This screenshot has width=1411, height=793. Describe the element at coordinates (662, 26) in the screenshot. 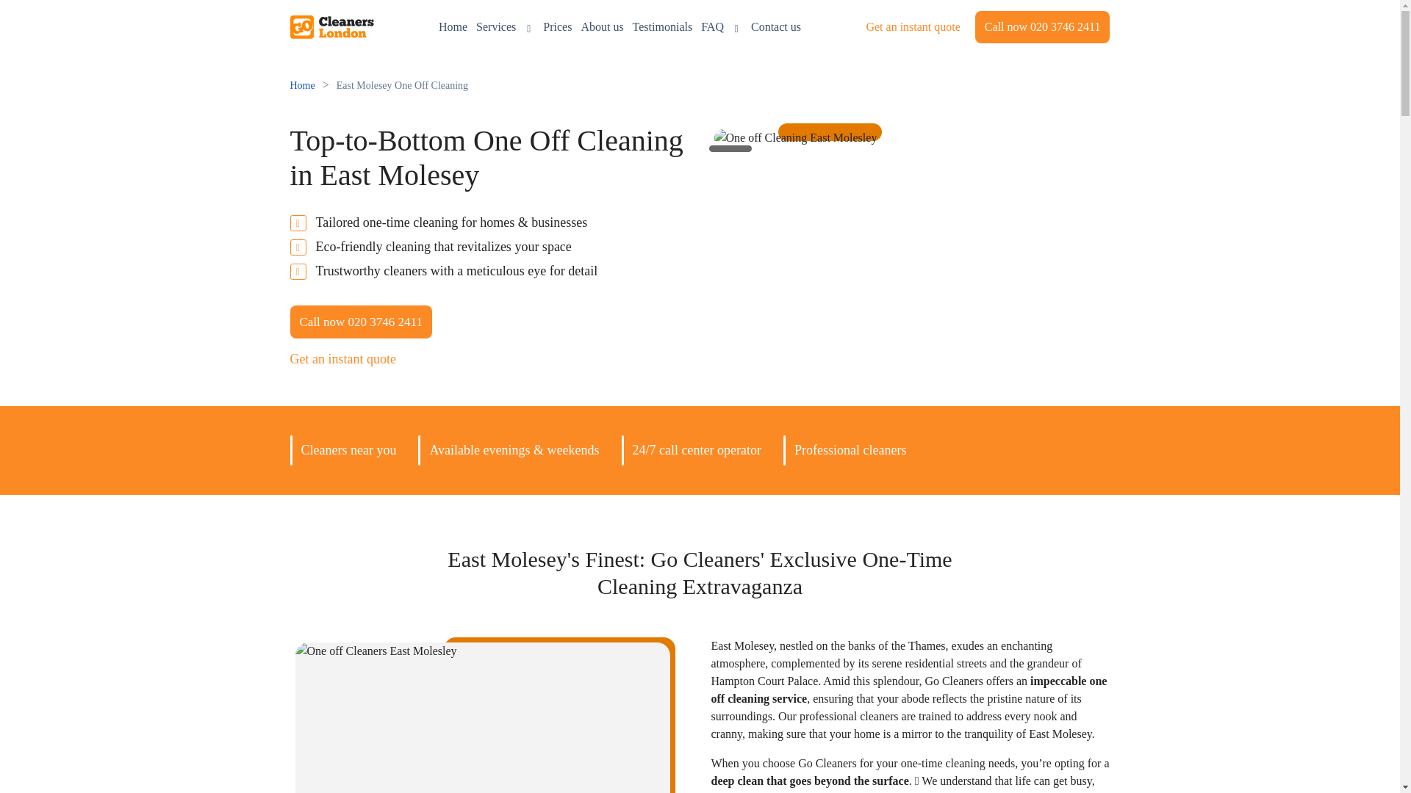

I see `Testimonials` at that location.